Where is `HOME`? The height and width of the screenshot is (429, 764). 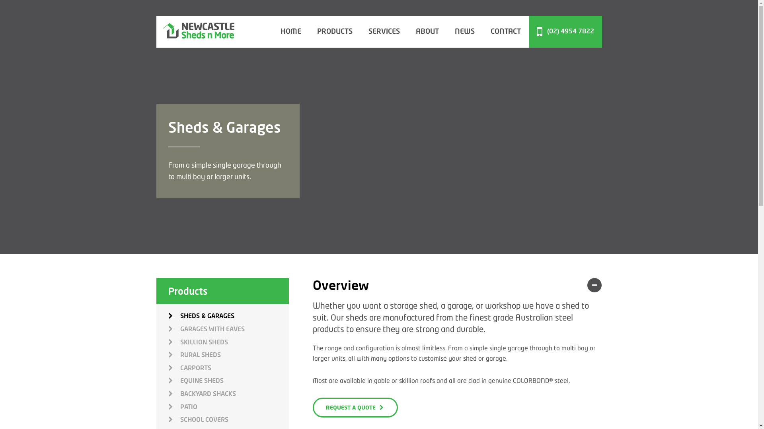
HOME is located at coordinates (290, 32).